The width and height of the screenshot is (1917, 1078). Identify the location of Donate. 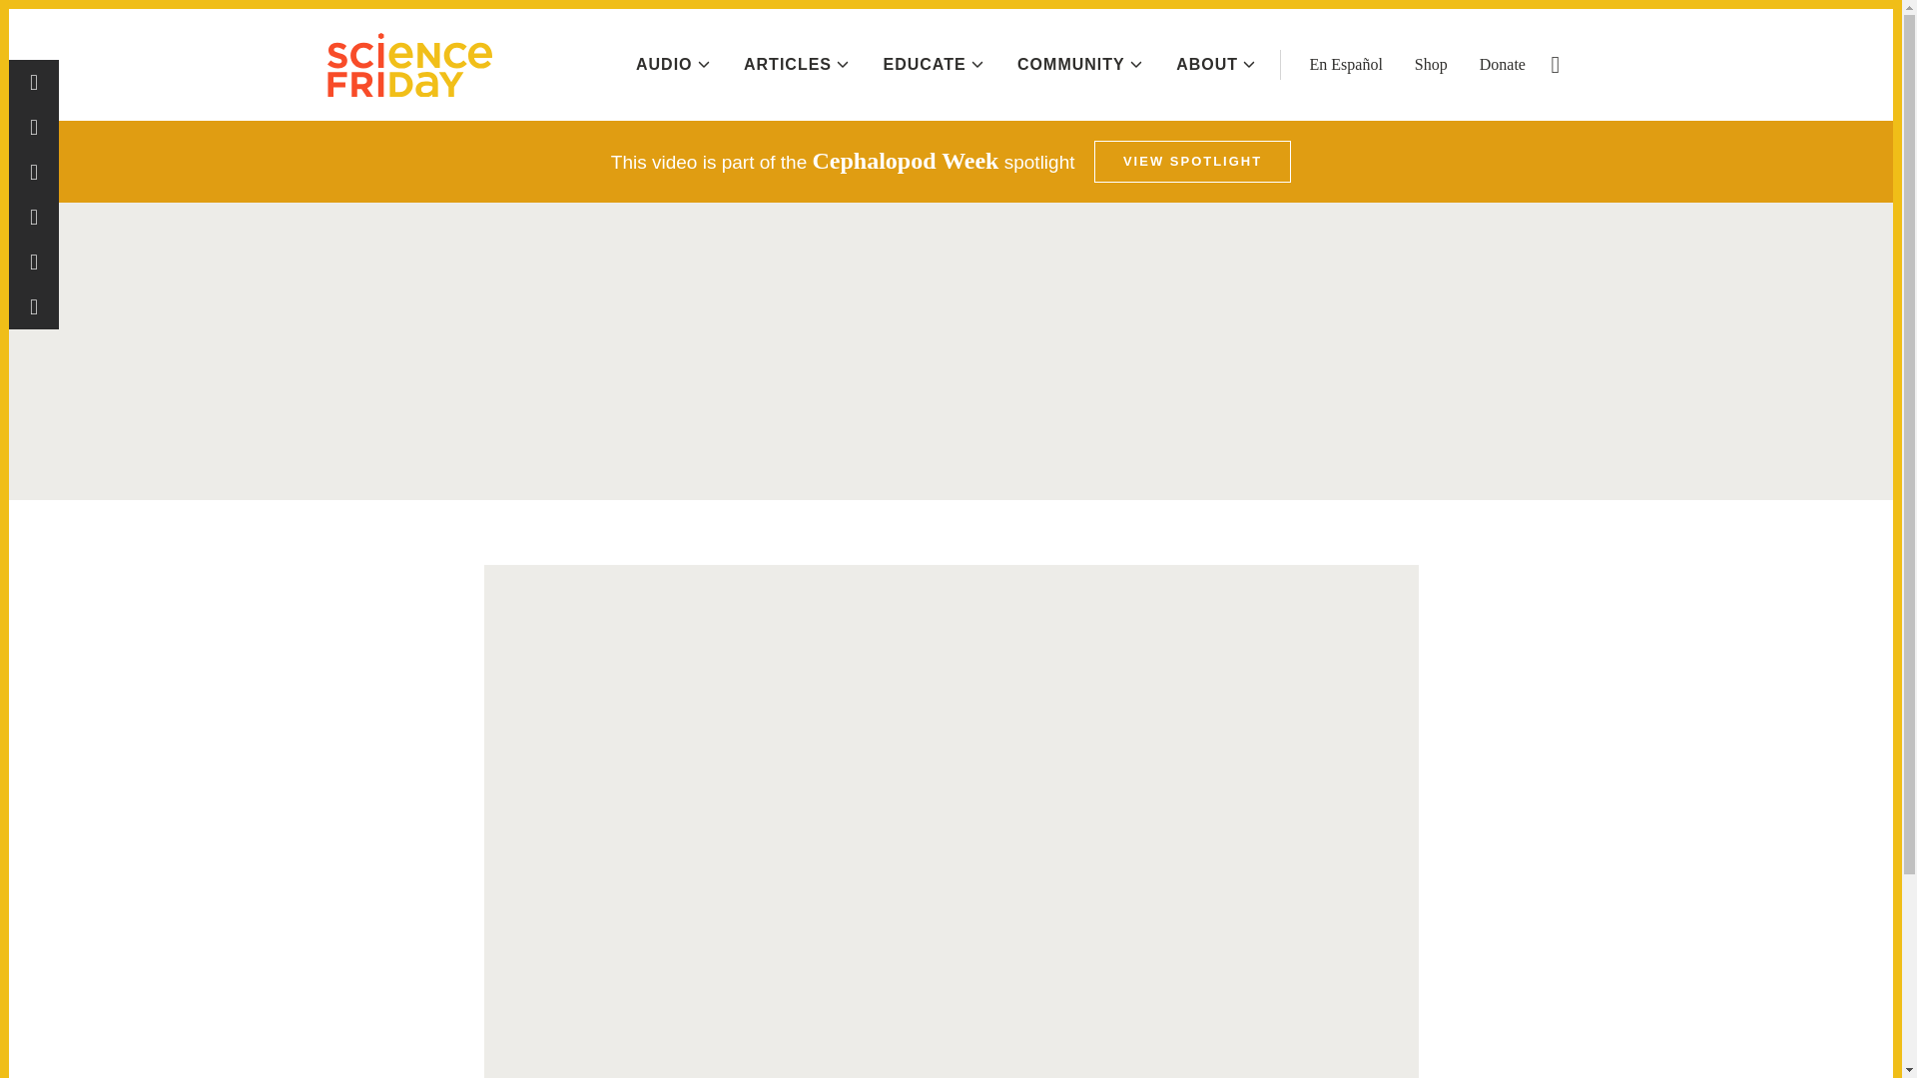
(1503, 64).